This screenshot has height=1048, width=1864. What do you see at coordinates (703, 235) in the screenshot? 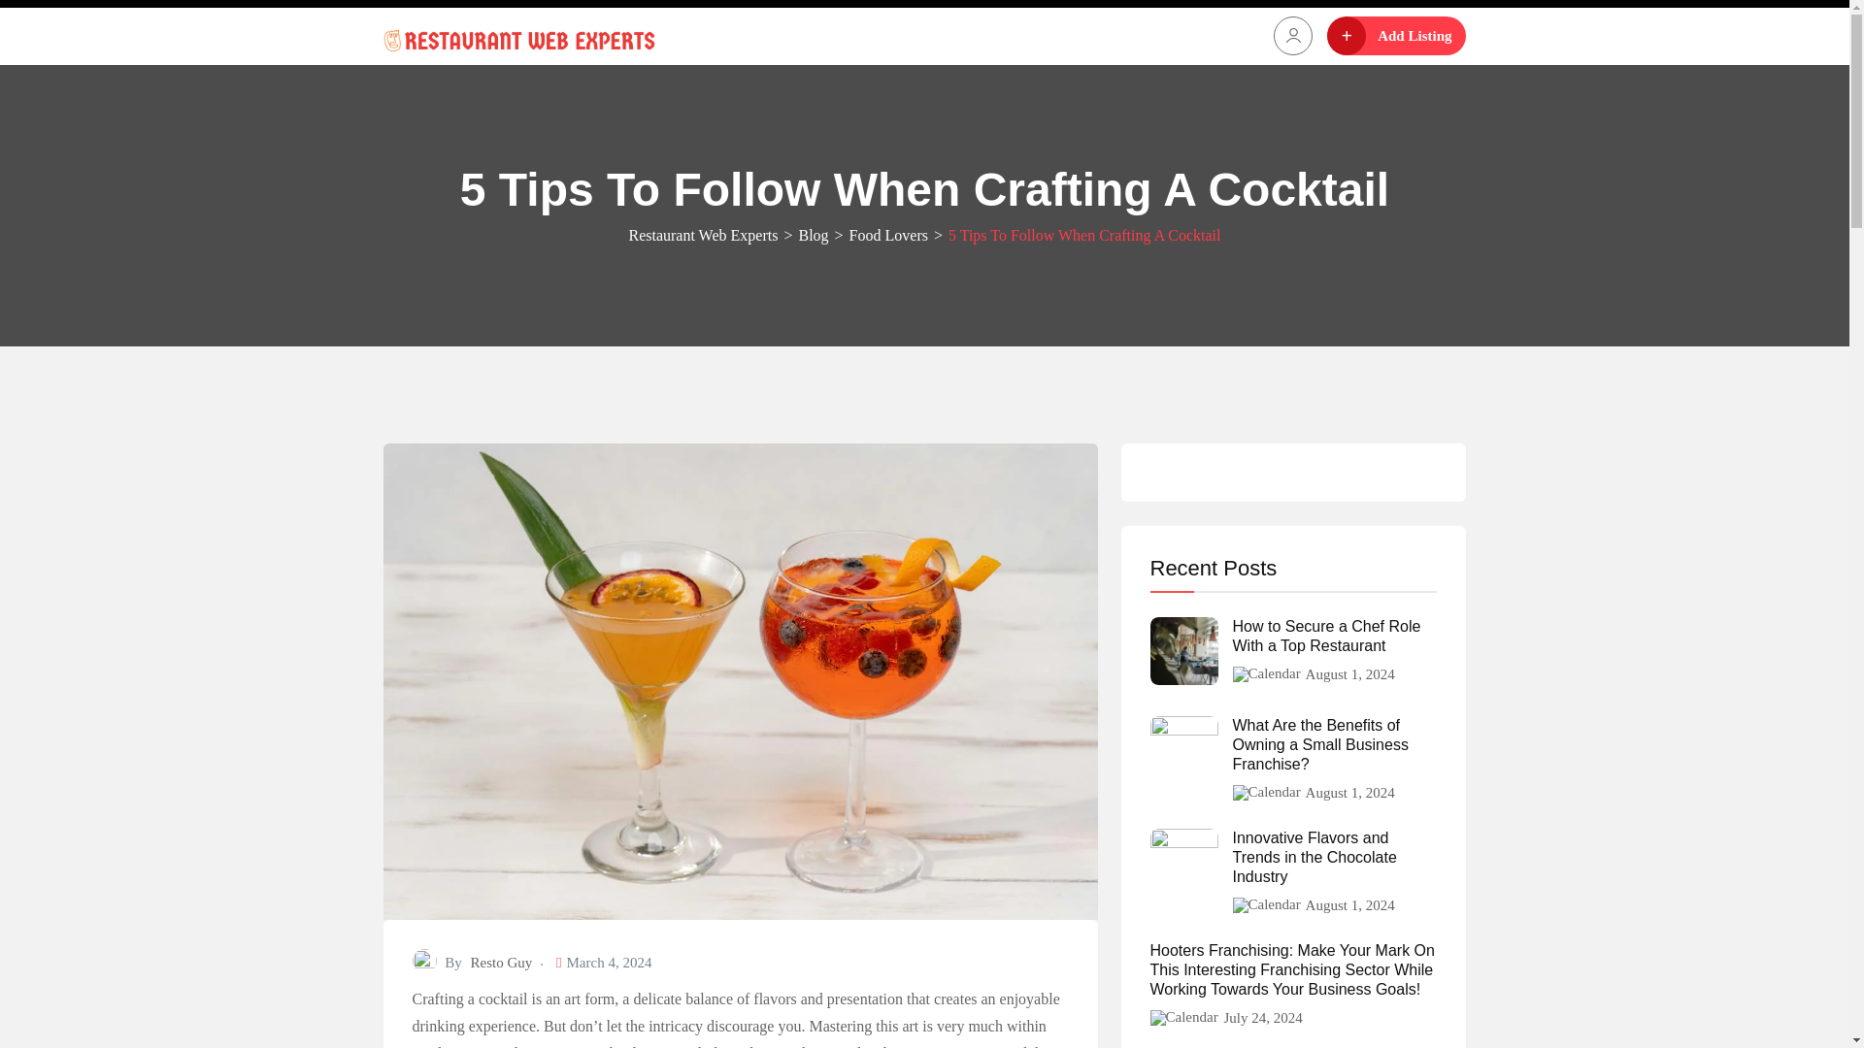
I see `Restaurant Web Experts` at bounding box center [703, 235].